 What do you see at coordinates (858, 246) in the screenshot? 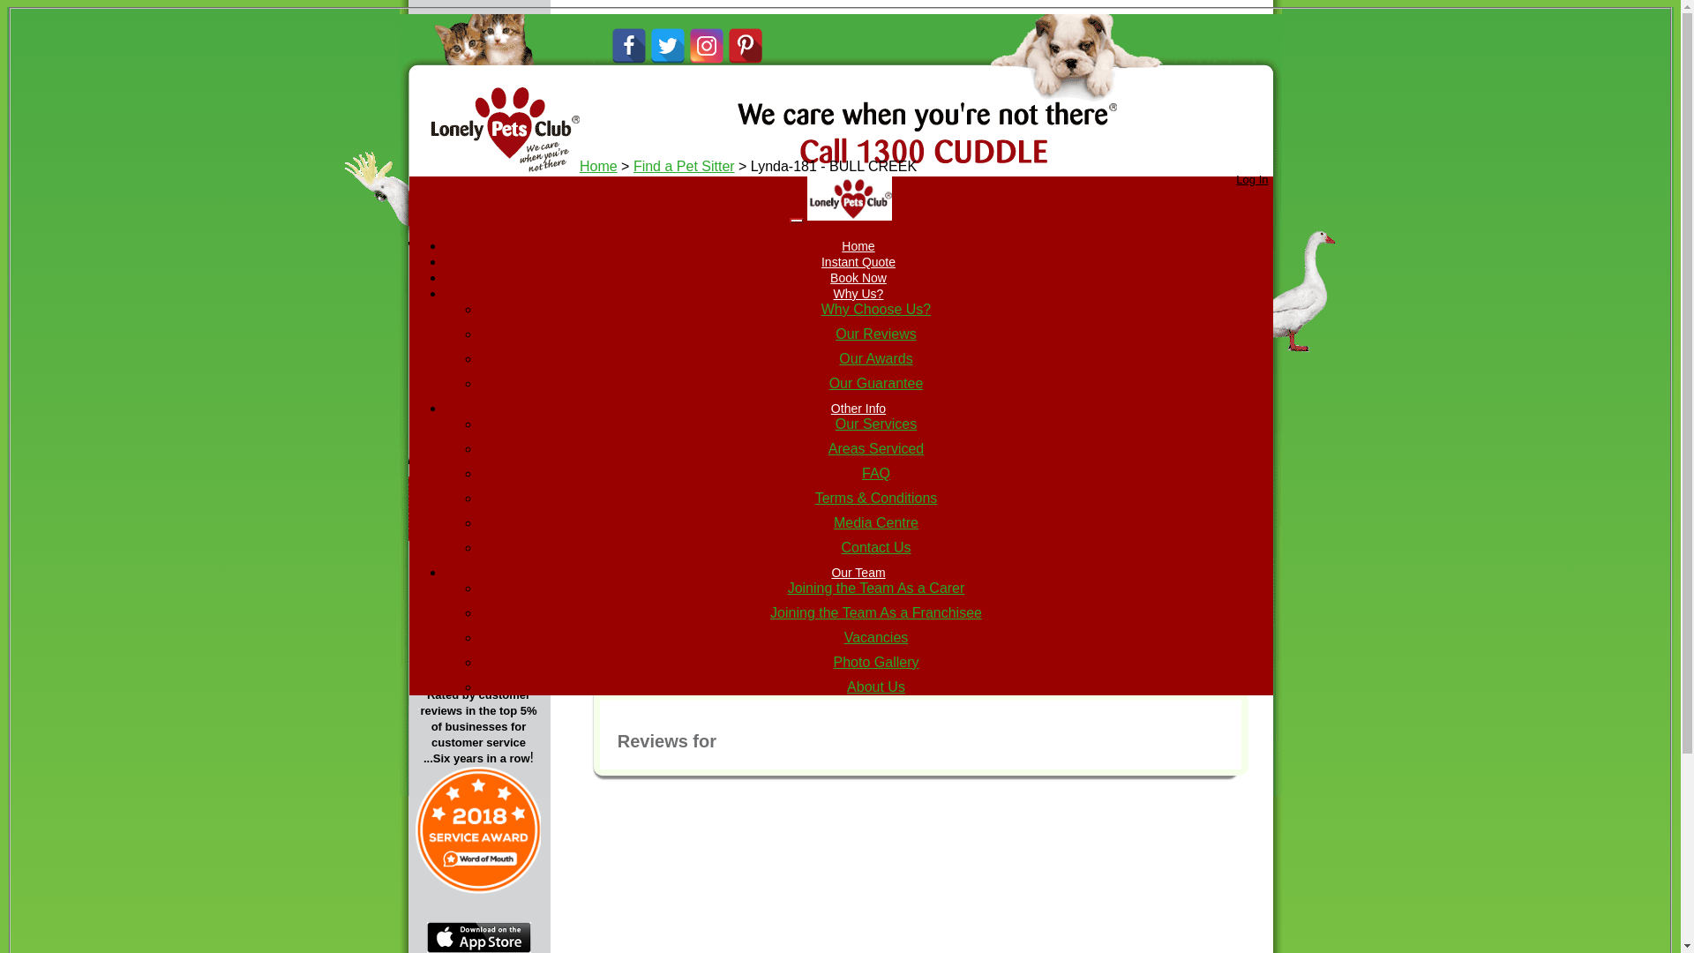
I see `Home` at bounding box center [858, 246].